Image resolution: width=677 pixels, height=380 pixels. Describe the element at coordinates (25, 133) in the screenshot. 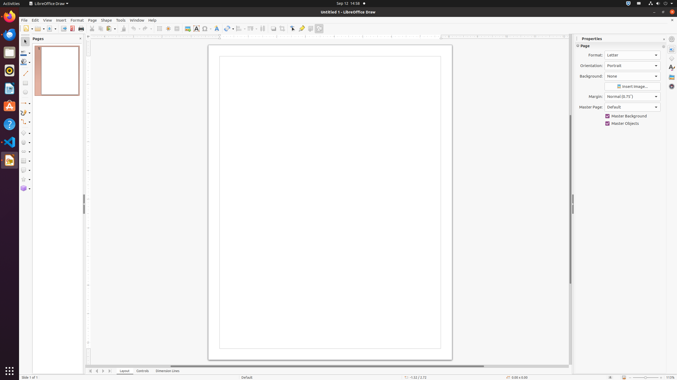

I see `Basic Shapes` at that location.